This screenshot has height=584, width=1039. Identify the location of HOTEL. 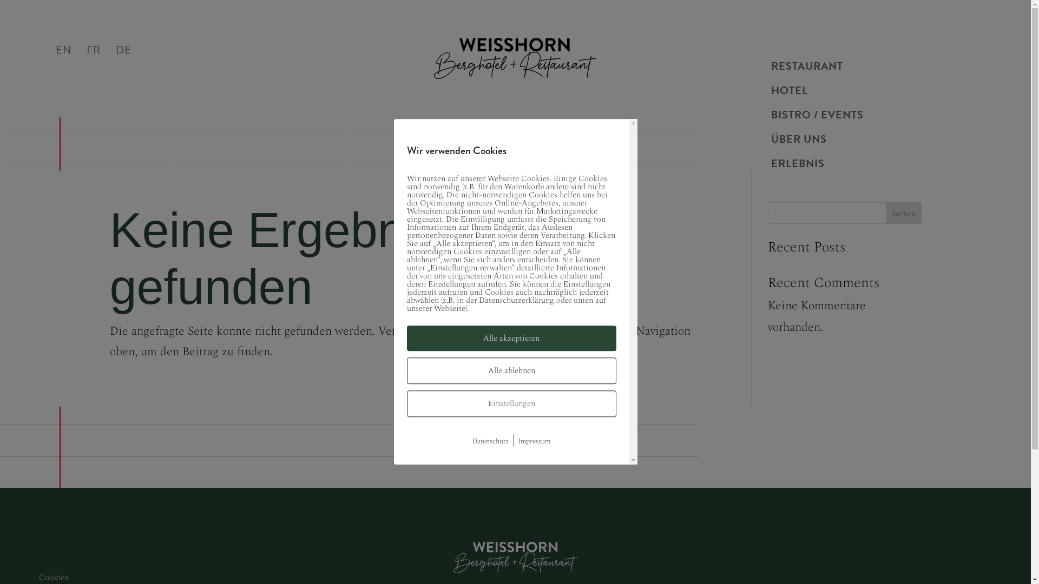
(790, 93).